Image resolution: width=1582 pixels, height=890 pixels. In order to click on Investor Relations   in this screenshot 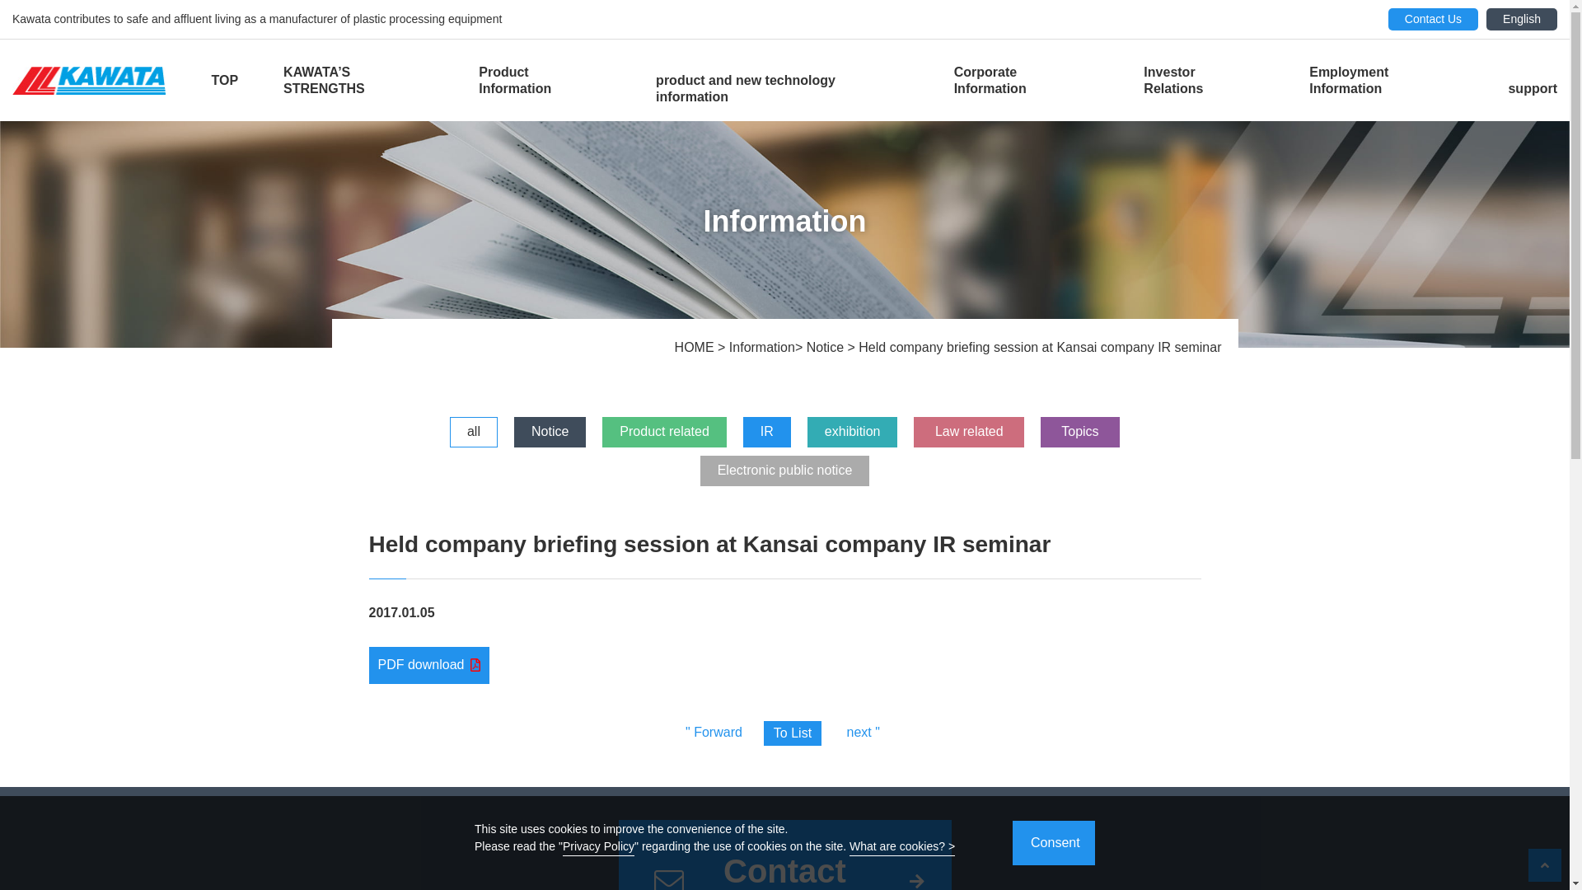, I will do `click(1204, 80)`.